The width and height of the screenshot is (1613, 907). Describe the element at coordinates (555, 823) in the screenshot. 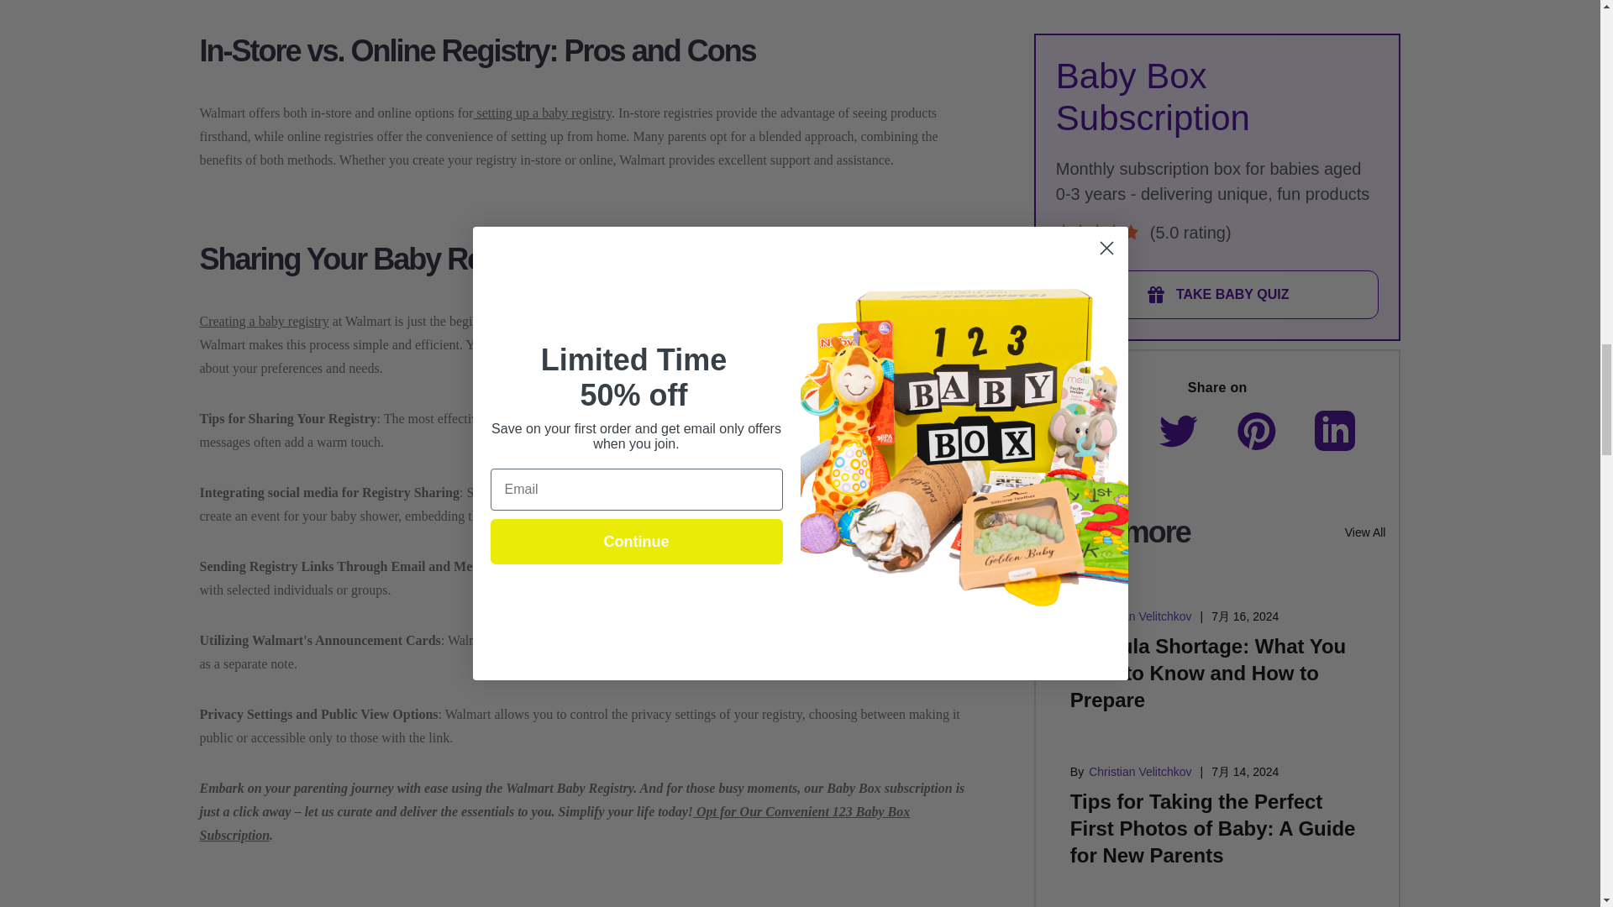

I see `Opt for Our Convenient 123 Baby Box Subscription` at that location.